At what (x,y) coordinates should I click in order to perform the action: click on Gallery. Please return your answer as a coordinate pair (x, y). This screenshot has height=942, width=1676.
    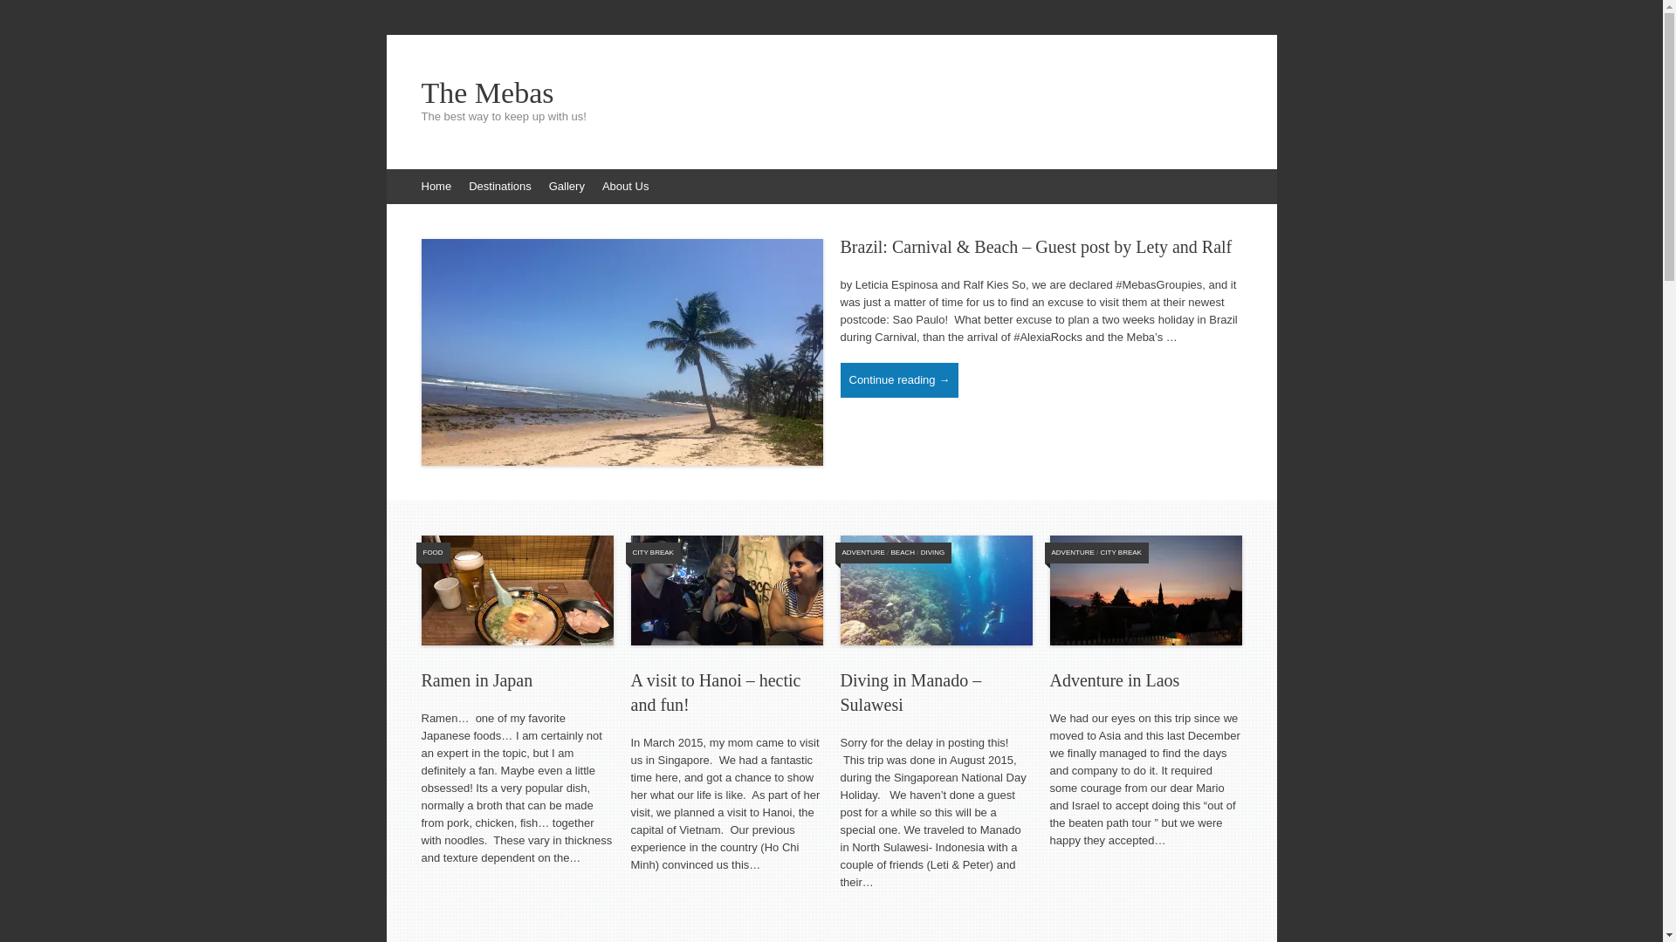
    Looking at the image, I should click on (567, 187).